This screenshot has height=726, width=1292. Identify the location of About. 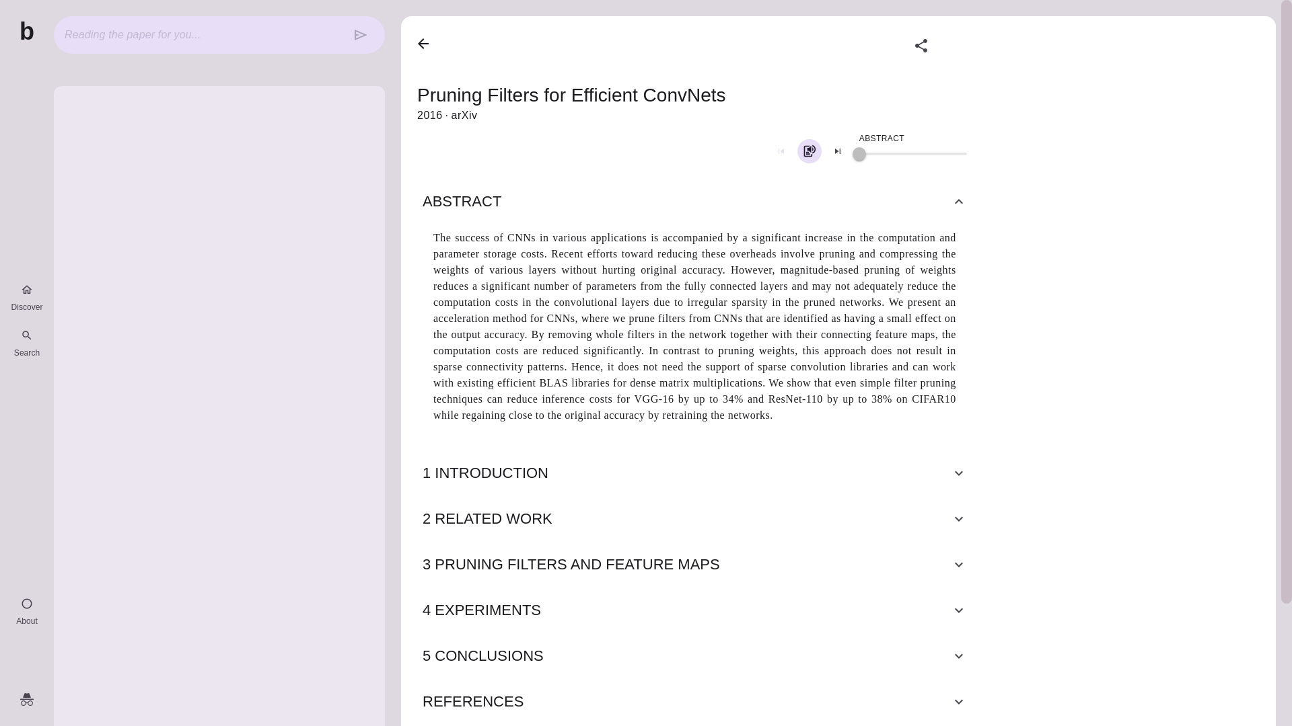
(26, 612).